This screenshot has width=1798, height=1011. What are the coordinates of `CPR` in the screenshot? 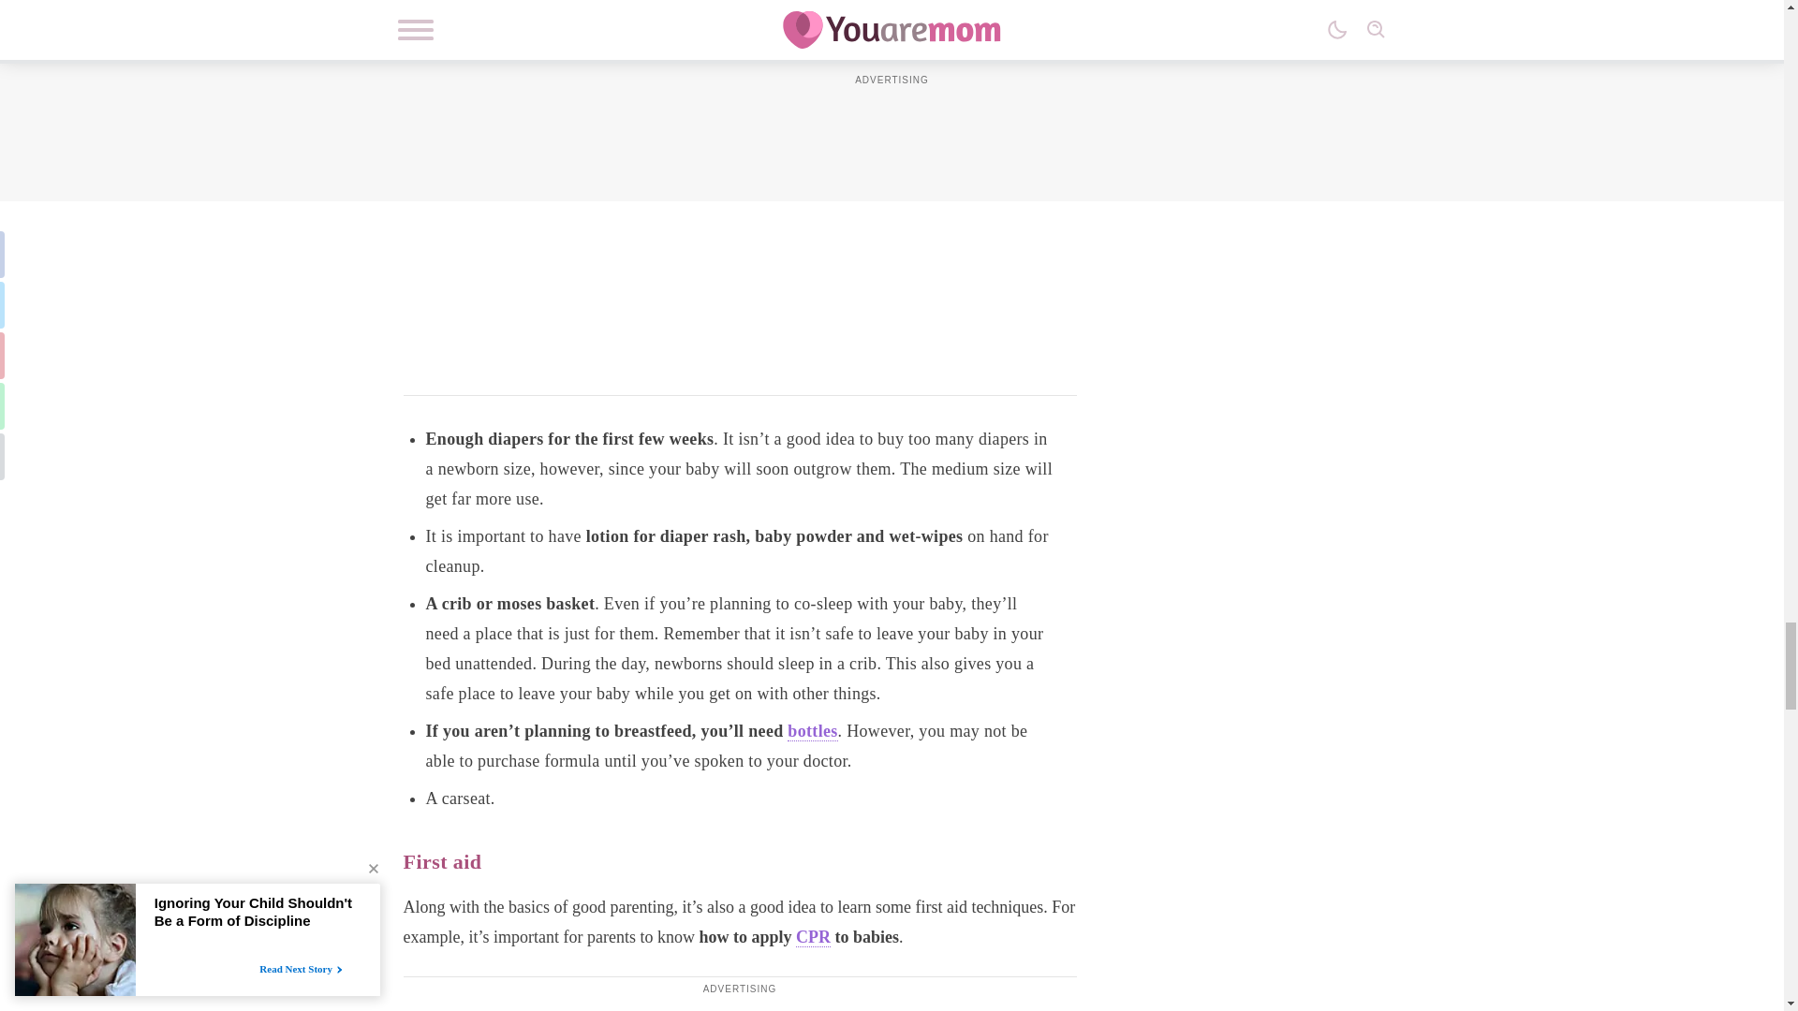 It's located at (813, 937).